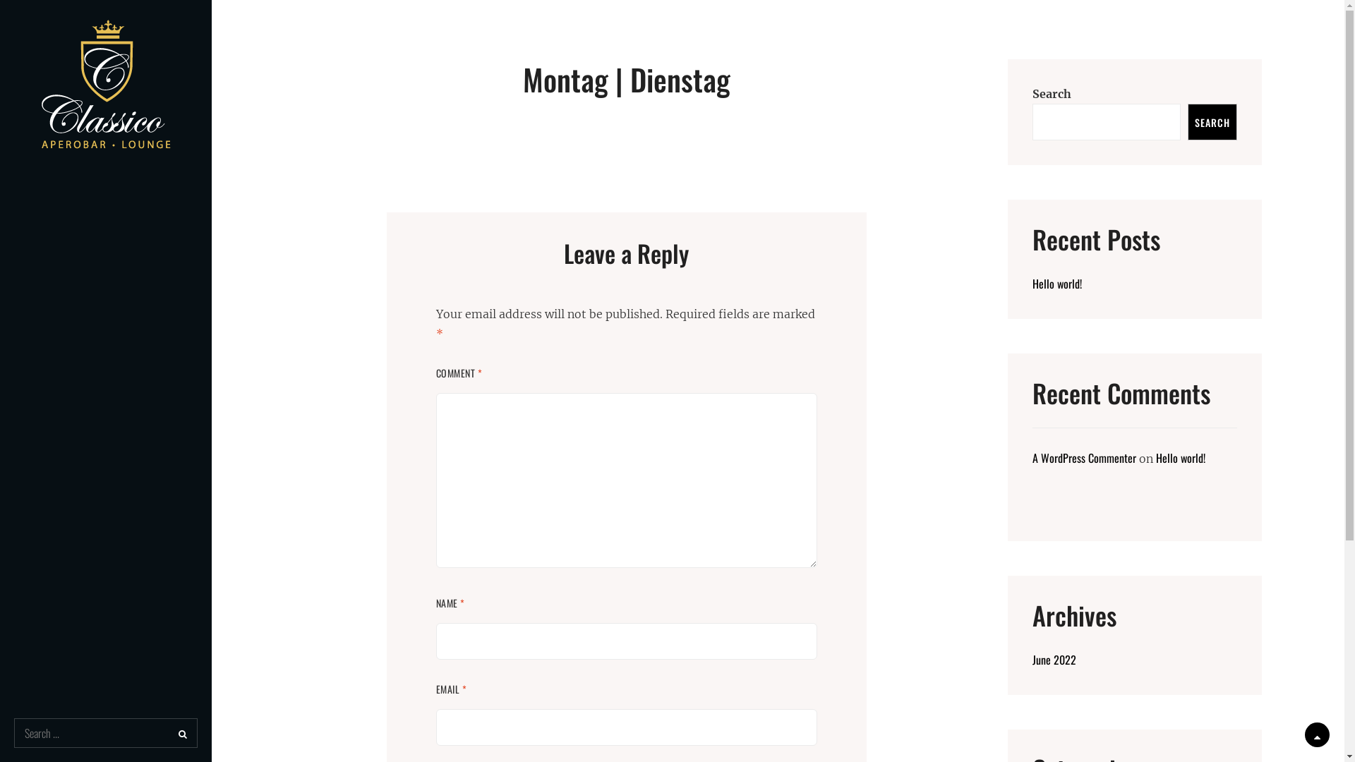  I want to click on Search for:, so click(106, 732).